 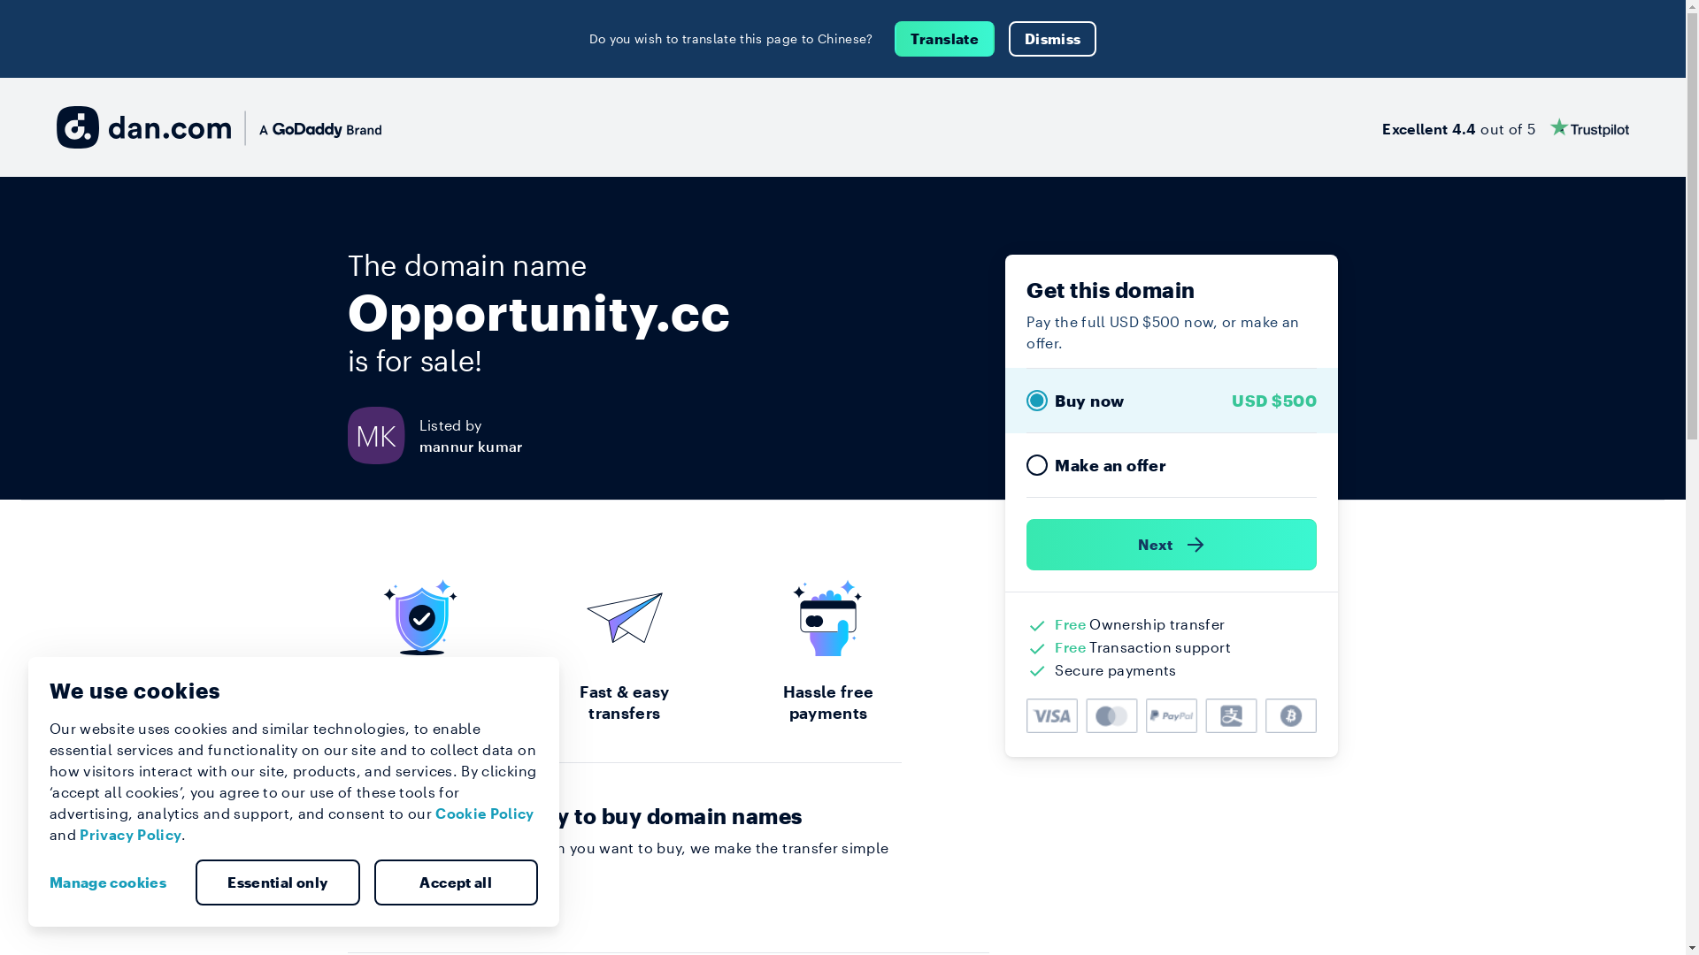 I want to click on Accept all, so click(x=456, y=882).